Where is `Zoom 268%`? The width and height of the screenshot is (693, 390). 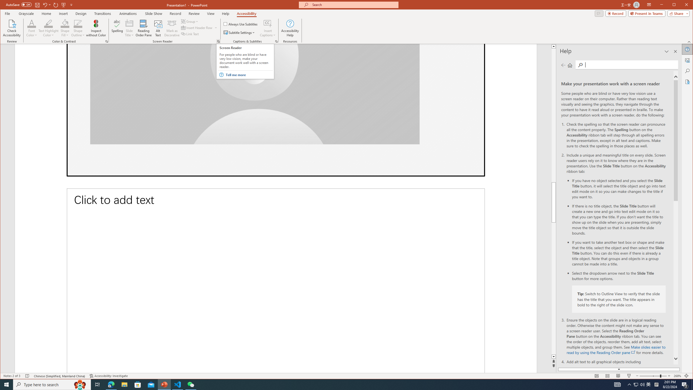
Zoom 268% is located at coordinates (677, 376).